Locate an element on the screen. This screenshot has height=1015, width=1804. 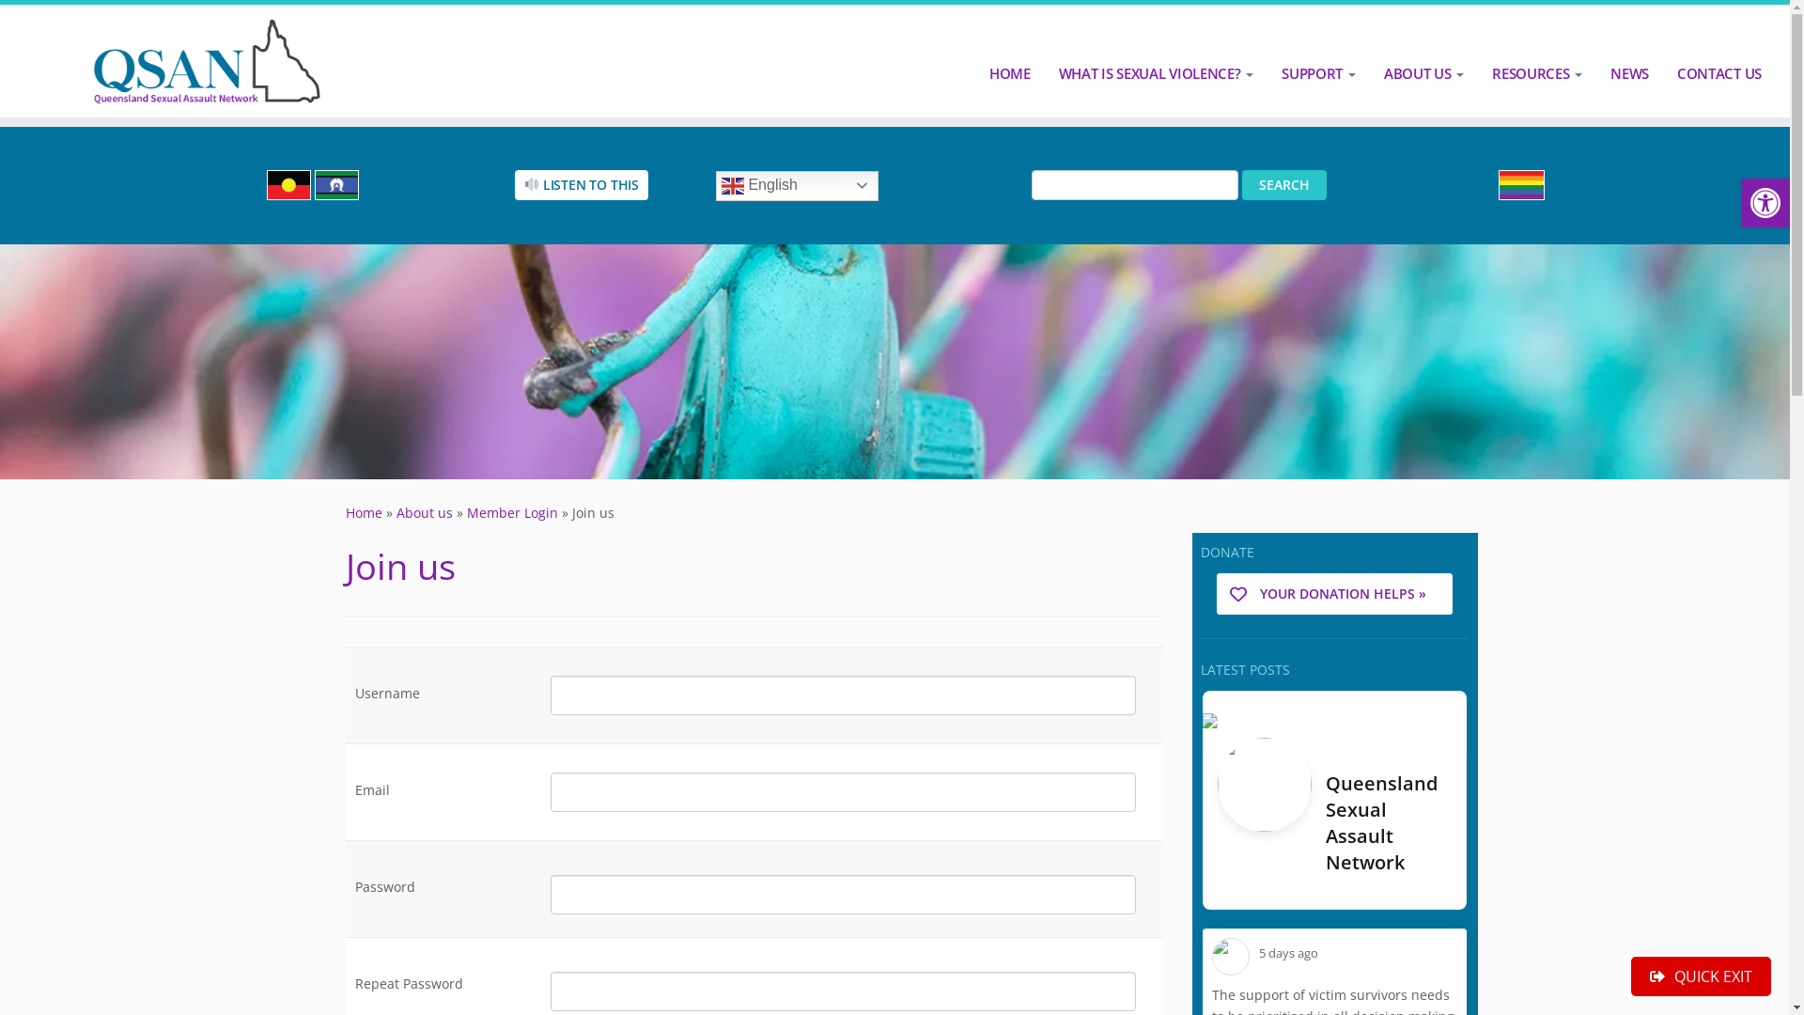
About us is located at coordinates (425, 513).